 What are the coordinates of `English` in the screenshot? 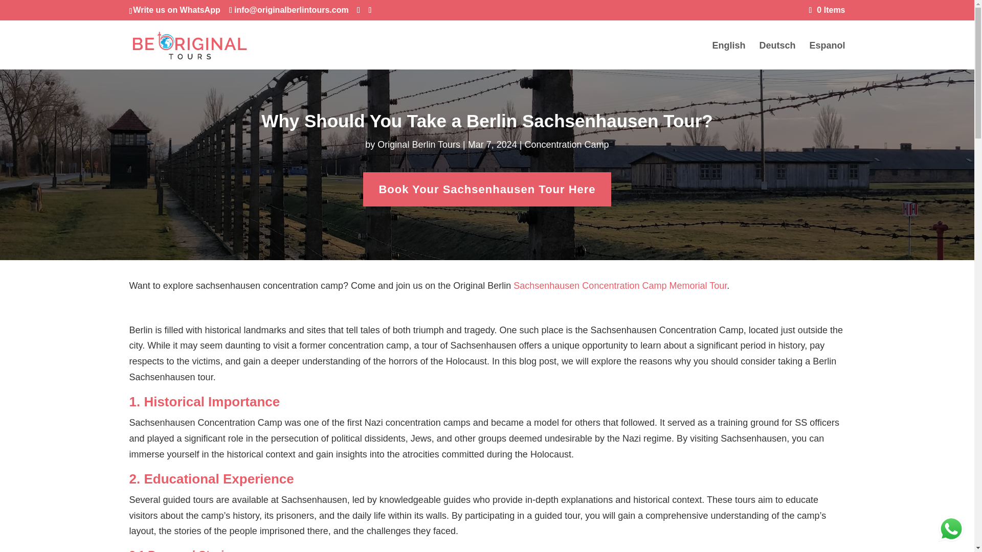 It's located at (728, 56).